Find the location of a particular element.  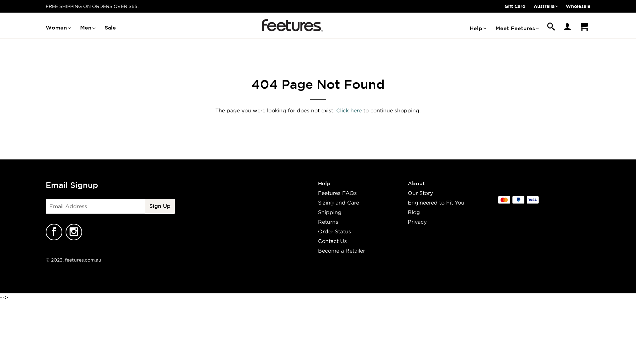

Sign Up is located at coordinates (160, 206).